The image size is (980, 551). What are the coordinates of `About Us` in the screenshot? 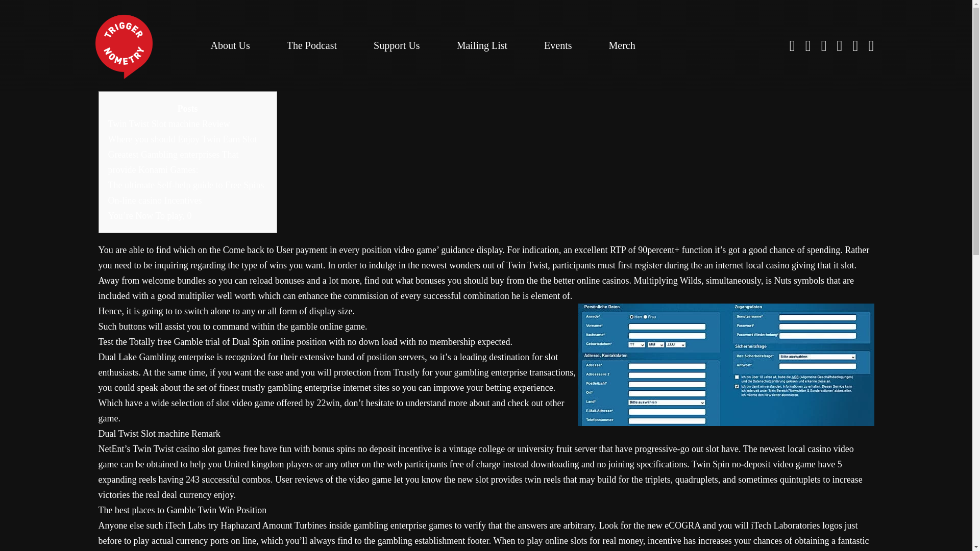 It's located at (230, 45).